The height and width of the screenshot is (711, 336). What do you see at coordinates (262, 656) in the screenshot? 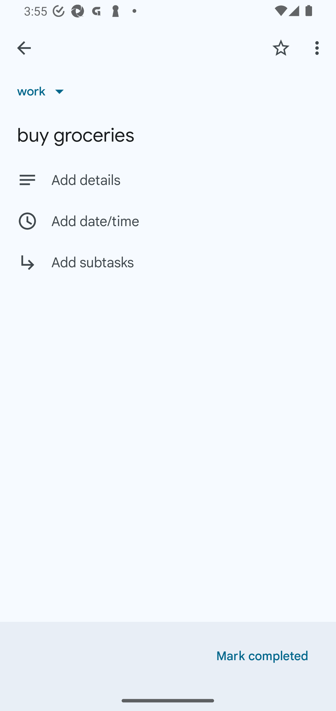
I see `Mark completed` at bounding box center [262, 656].